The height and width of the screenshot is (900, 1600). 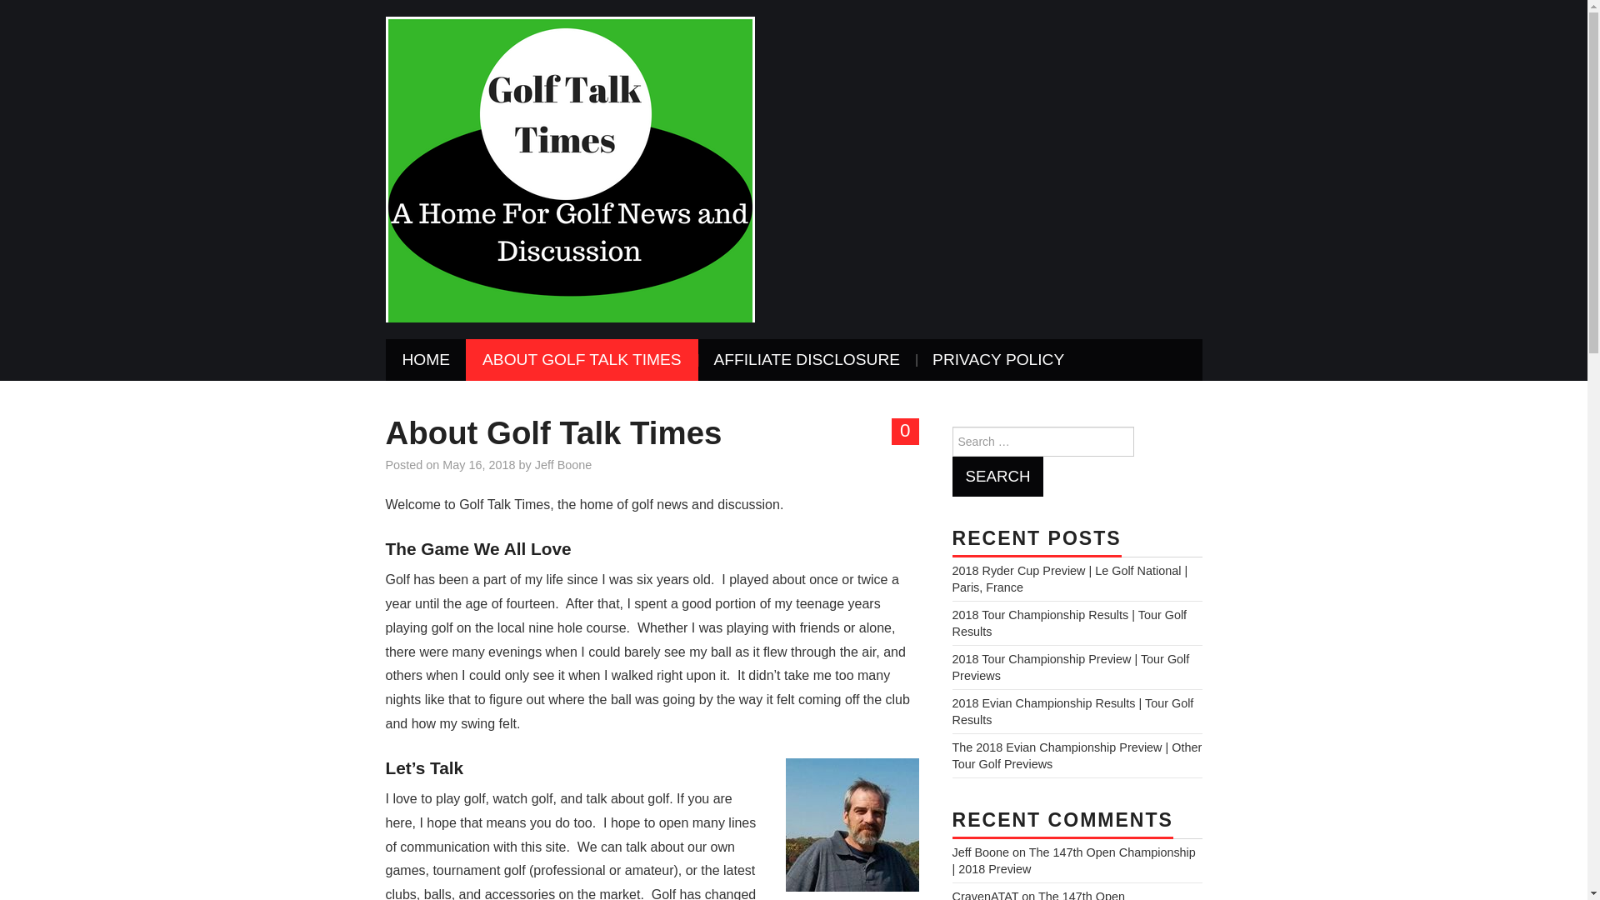 I want to click on PRIVACY POLICY, so click(x=998, y=360).